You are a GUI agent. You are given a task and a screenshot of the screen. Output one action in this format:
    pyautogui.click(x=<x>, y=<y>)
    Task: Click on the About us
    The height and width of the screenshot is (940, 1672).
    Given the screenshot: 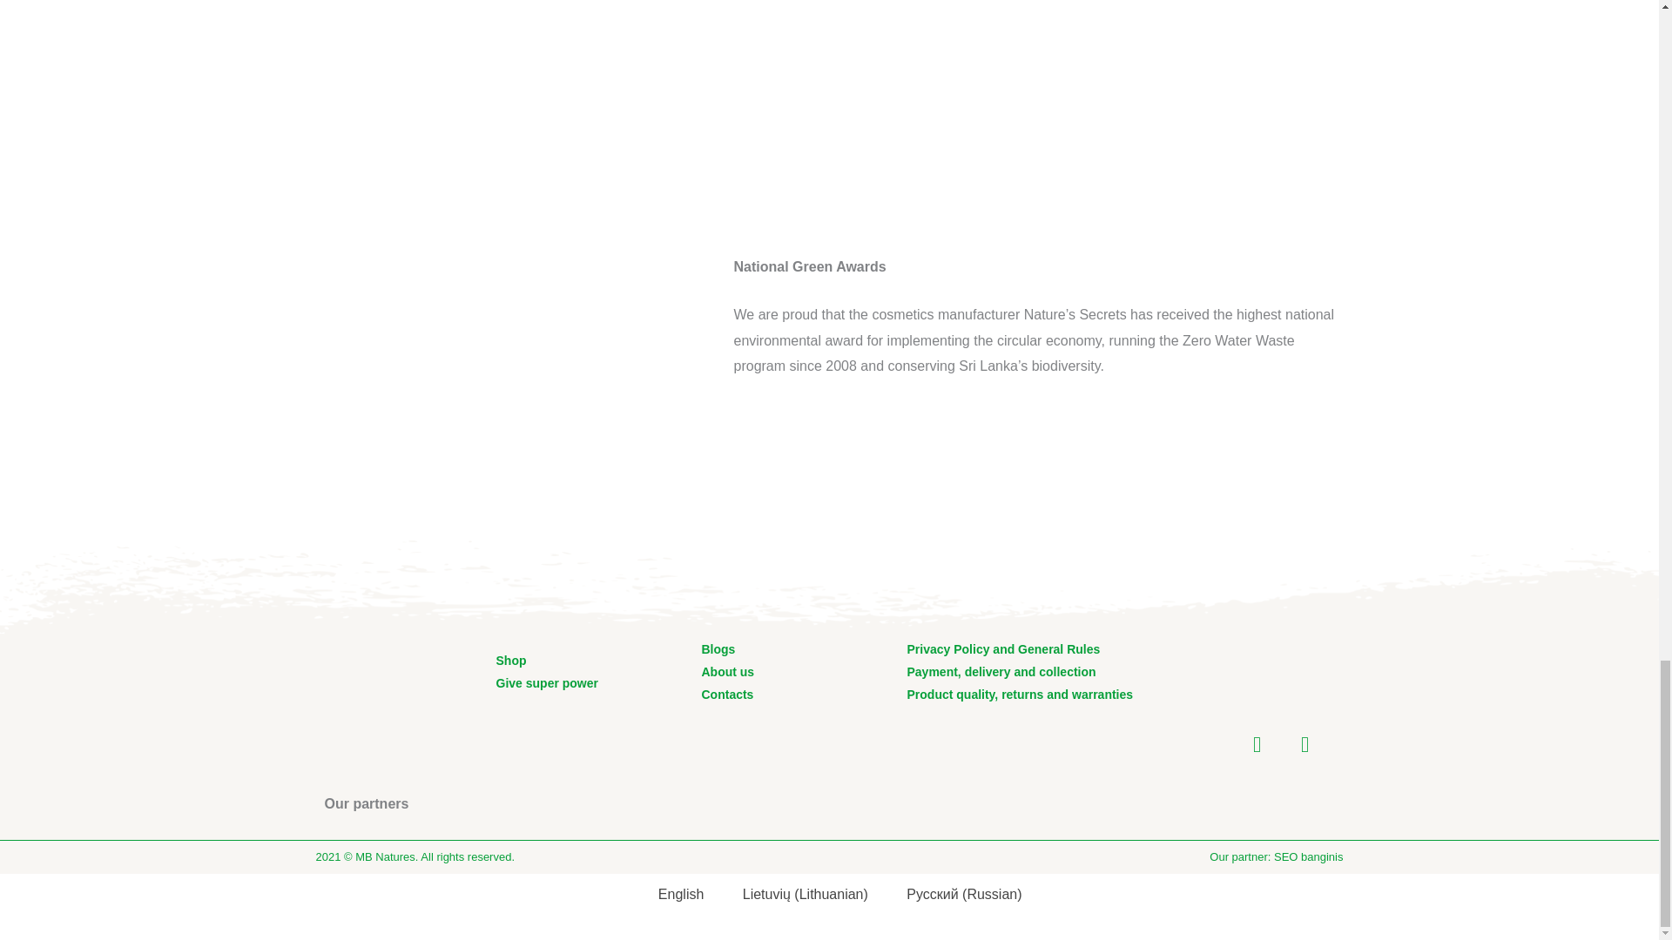 What is the action you would take?
    pyautogui.click(x=728, y=672)
    